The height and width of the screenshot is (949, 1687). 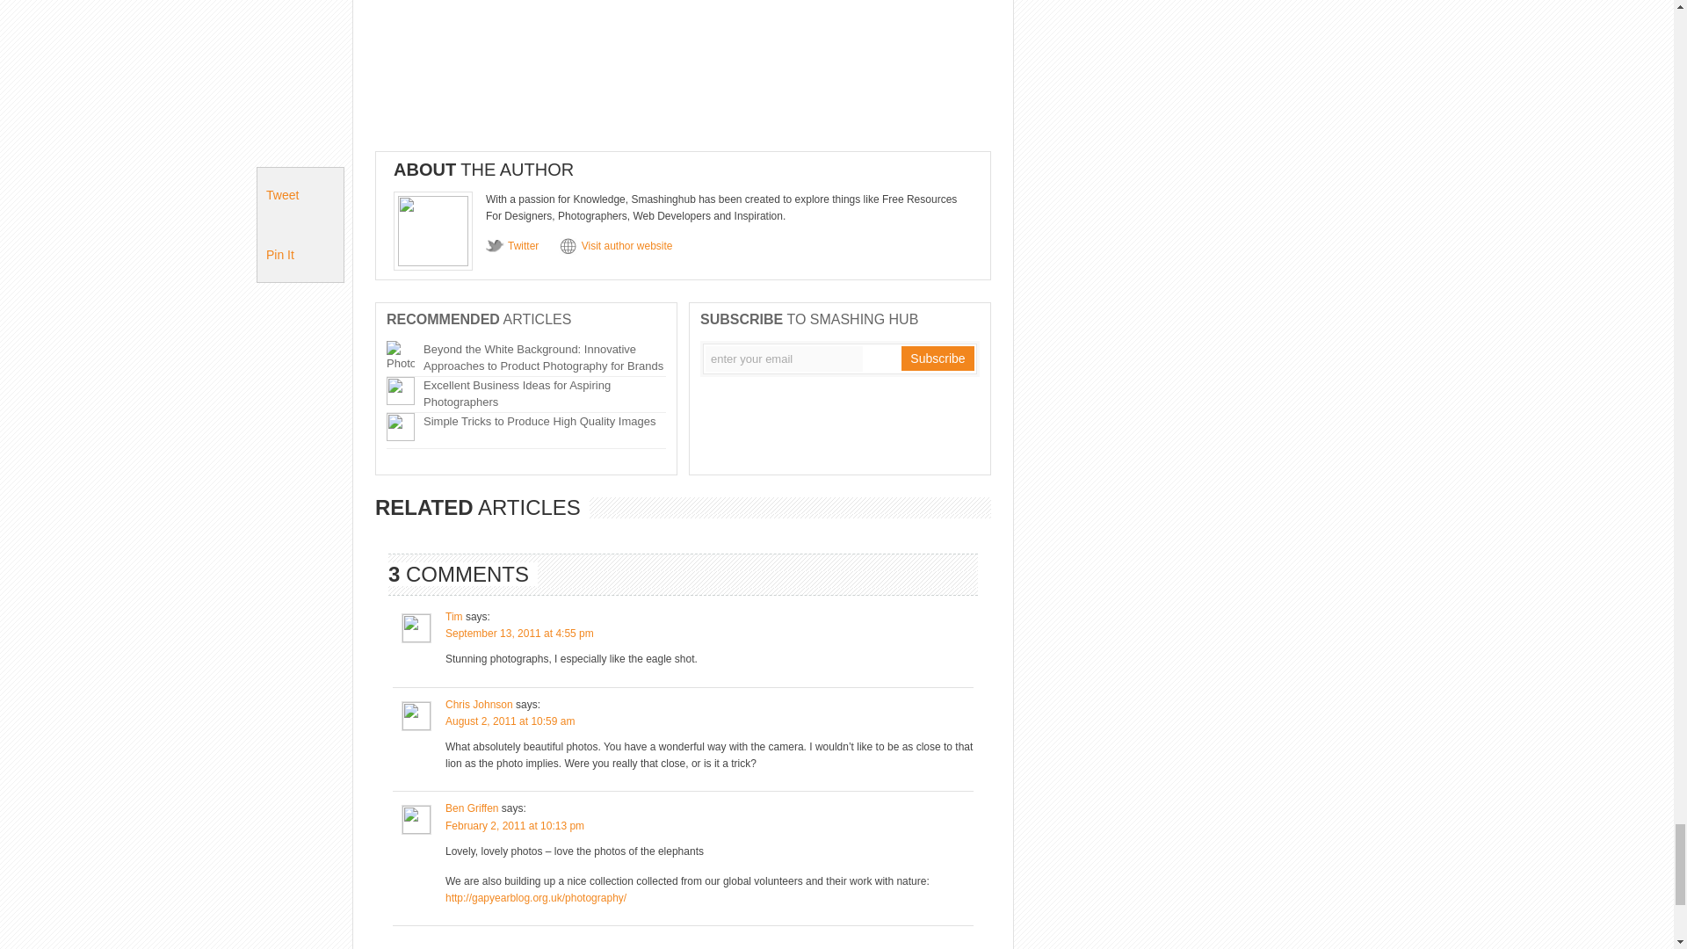 What do you see at coordinates (784, 359) in the screenshot?
I see `Enter your email` at bounding box center [784, 359].